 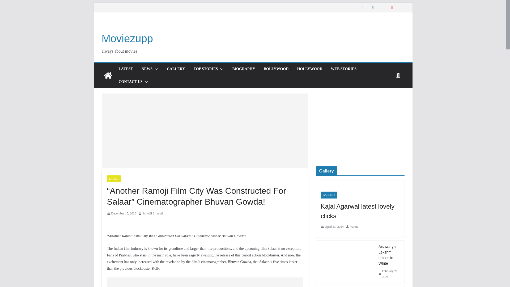 What do you see at coordinates (309, 69) in the screenshot?
I see `HOLLYWOOD` at bounding box center [309, 69].